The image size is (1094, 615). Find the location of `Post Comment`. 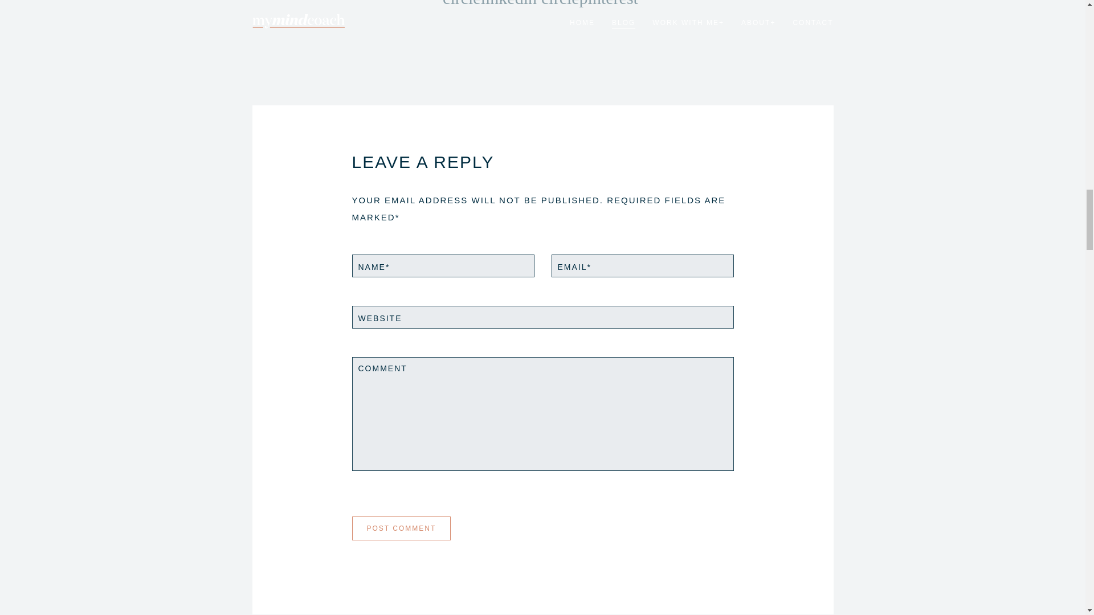

Post Comment is located at coordinates (401, 528).